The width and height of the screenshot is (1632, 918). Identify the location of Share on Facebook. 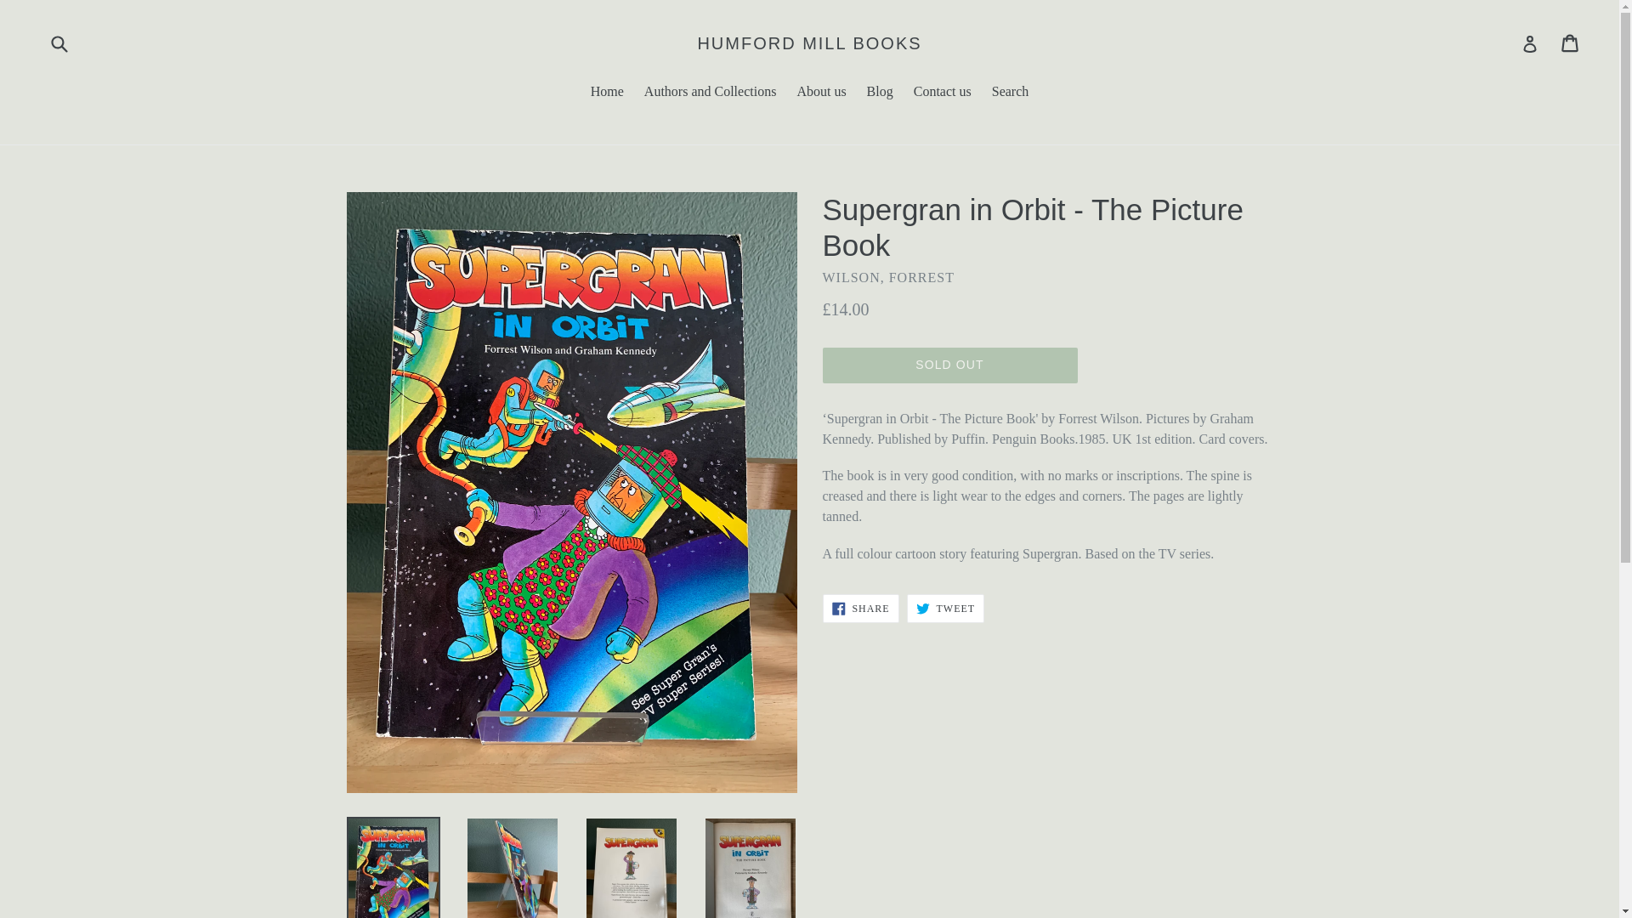
(607, 93).